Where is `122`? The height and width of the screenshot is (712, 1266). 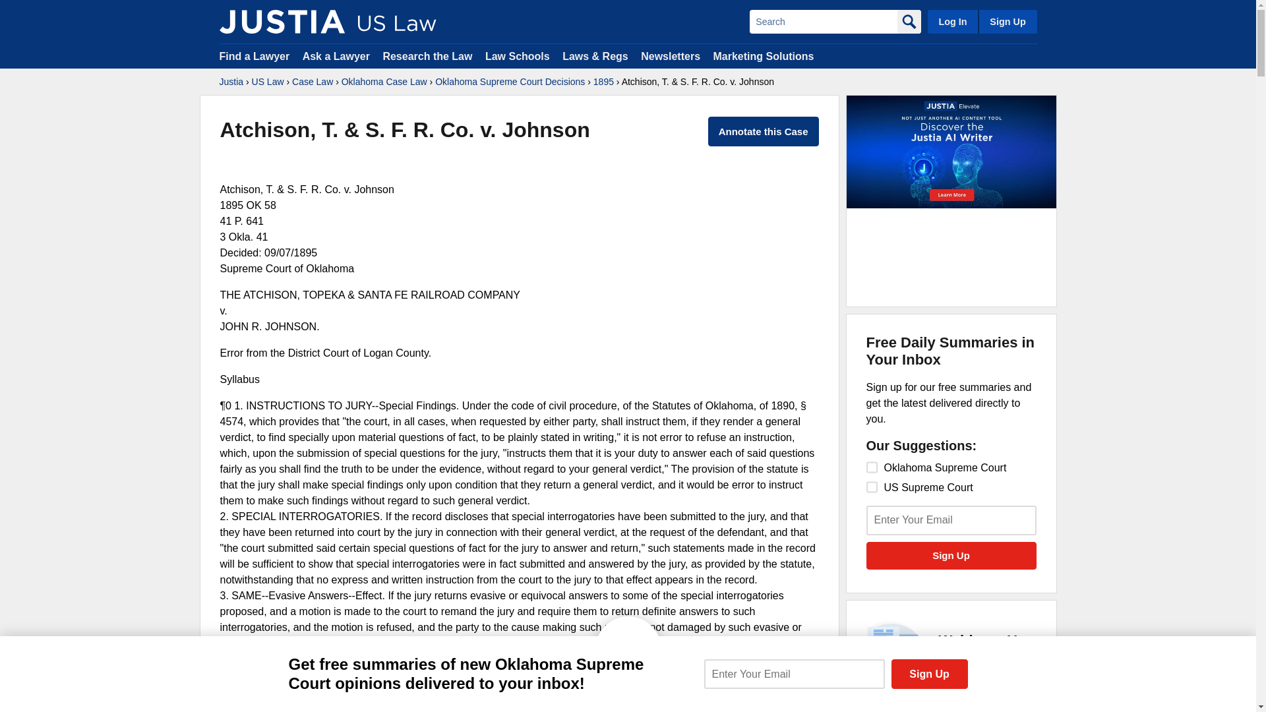 122 is located at coordinates (882, 707).